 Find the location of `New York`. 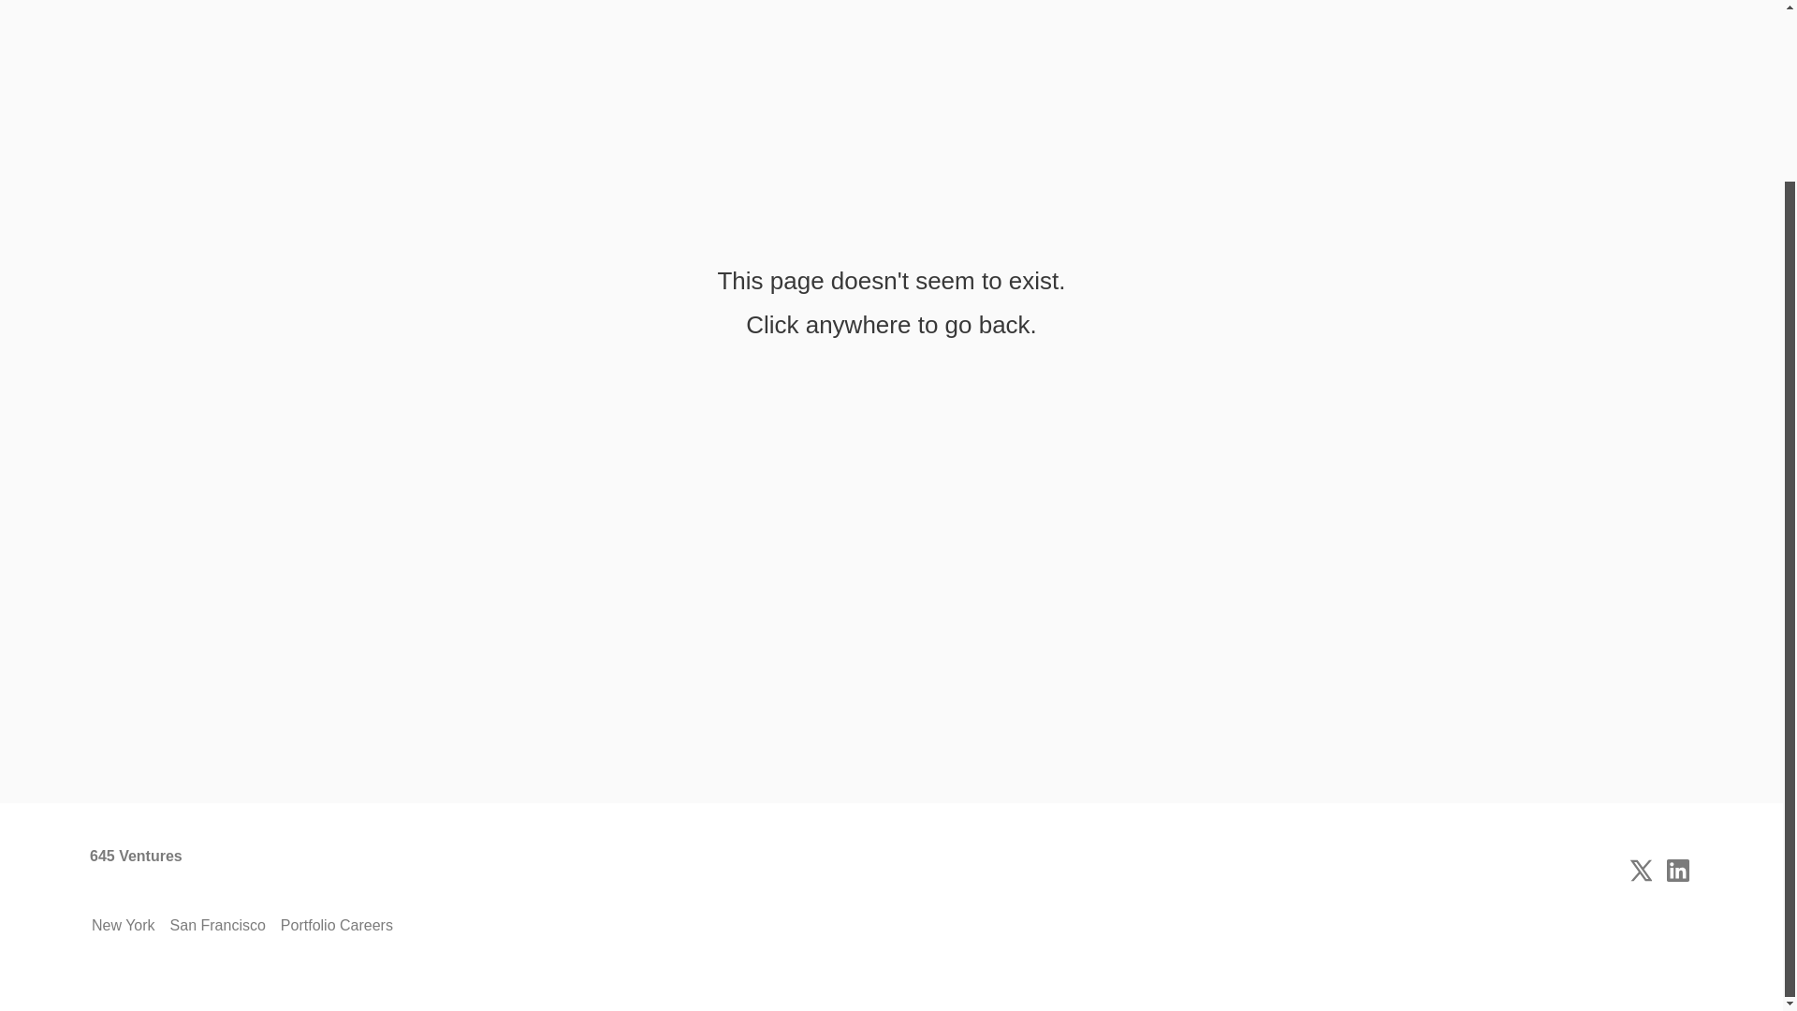

New York is located at coordinates (124, 926).